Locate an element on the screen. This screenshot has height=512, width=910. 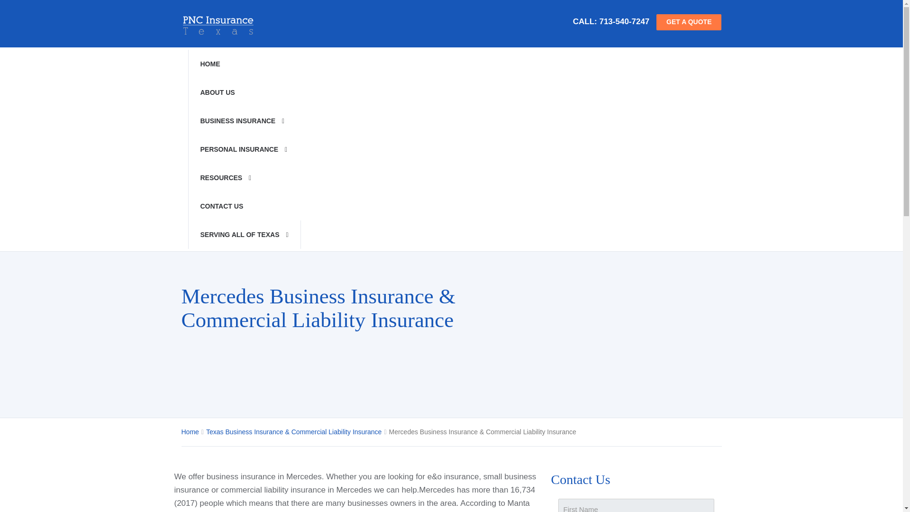
SERVING ALL OF TEXAS is located at coordinates (244, 234).